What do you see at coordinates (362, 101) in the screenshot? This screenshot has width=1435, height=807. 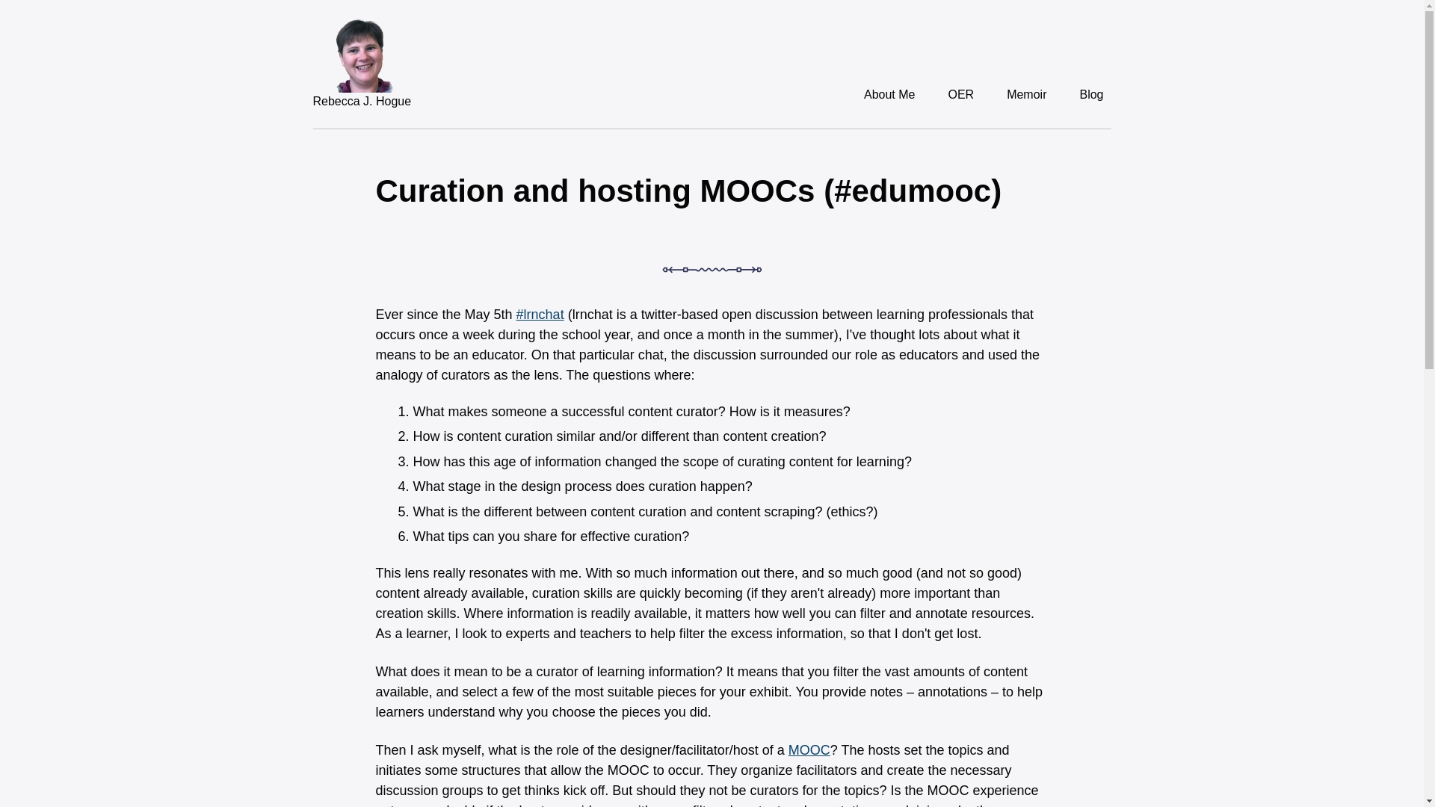 I see `Rebecca J. Hogue` at bounding box center [362, 101].